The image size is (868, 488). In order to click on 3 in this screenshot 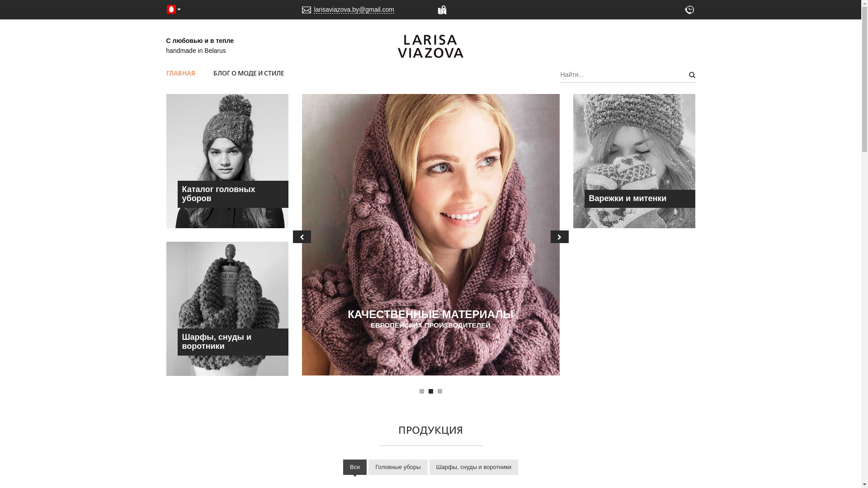, I will do `click(440, 391)`.